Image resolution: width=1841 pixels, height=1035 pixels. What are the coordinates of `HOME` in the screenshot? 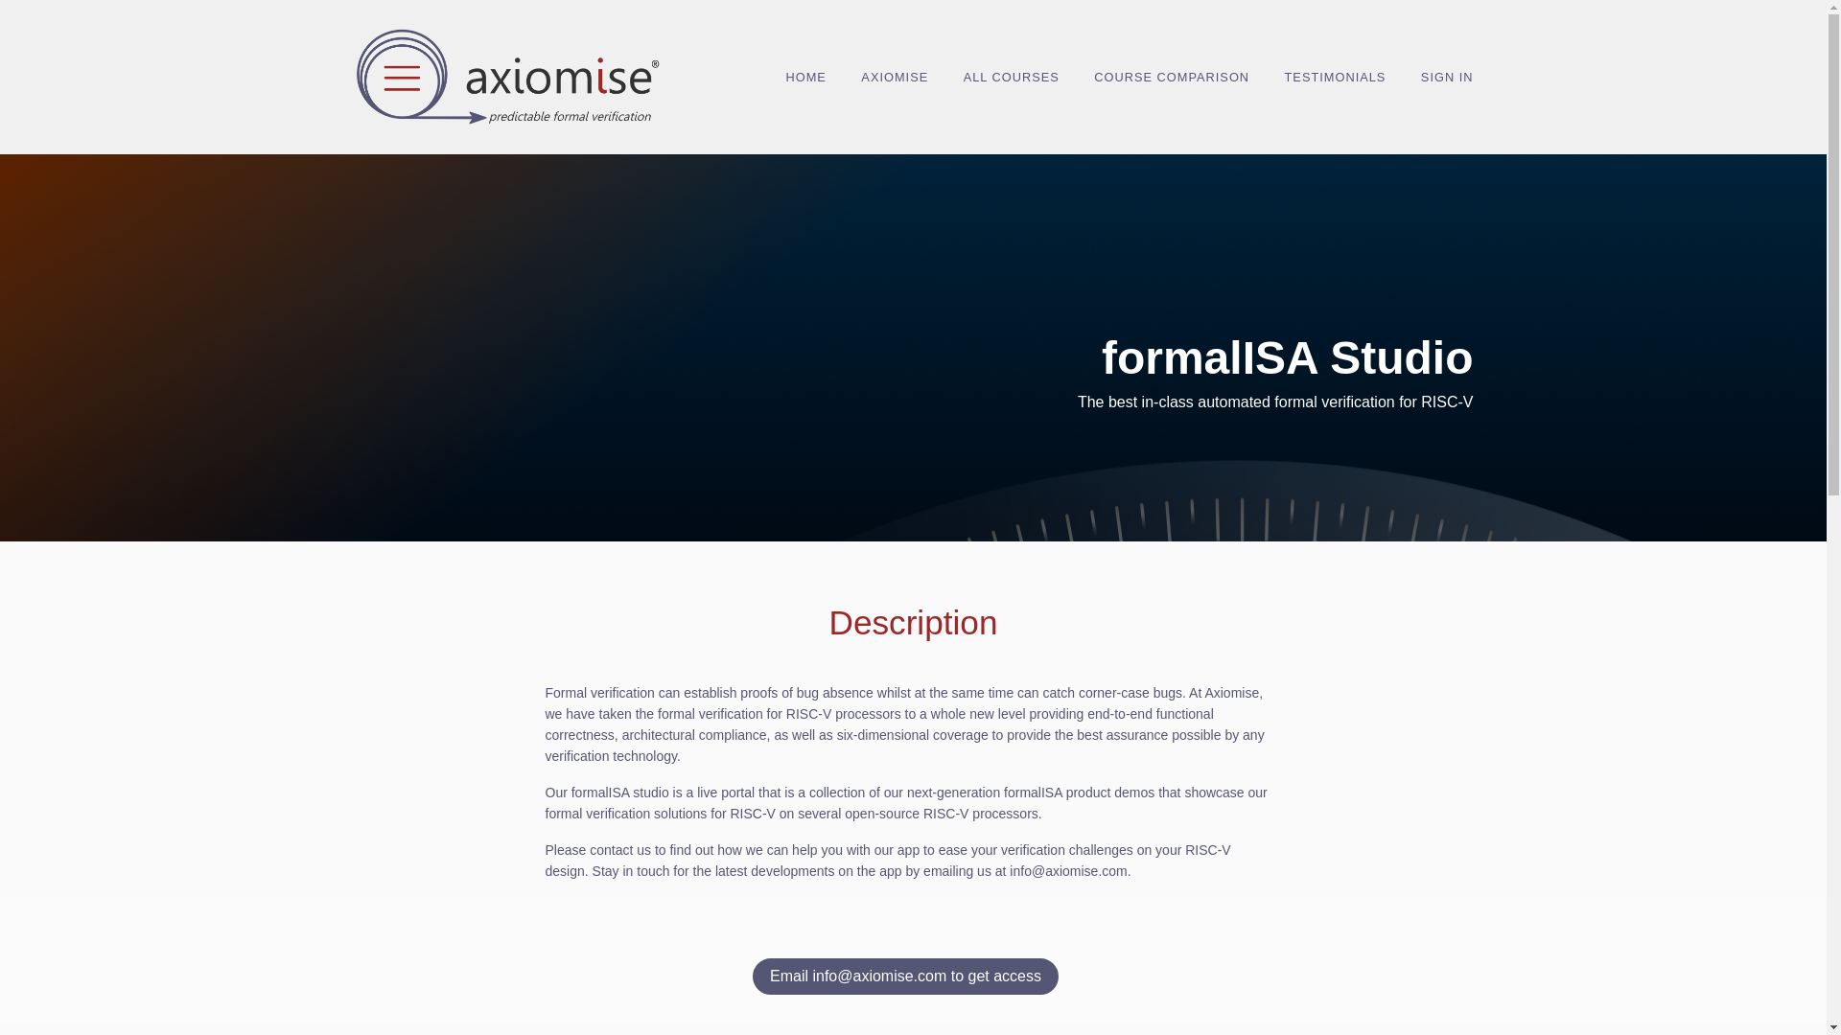 It's located at (805, 77).